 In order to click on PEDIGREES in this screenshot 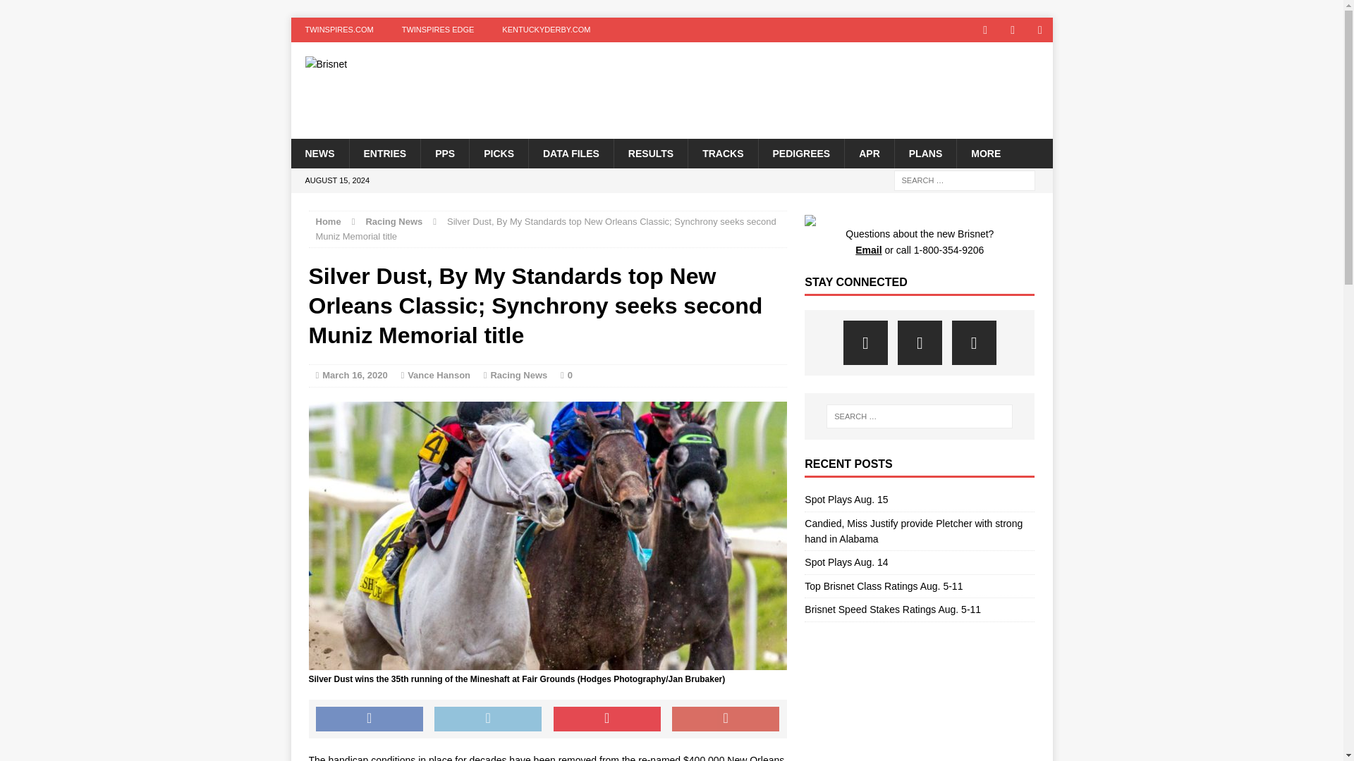, I will do `click(800, 152)`.